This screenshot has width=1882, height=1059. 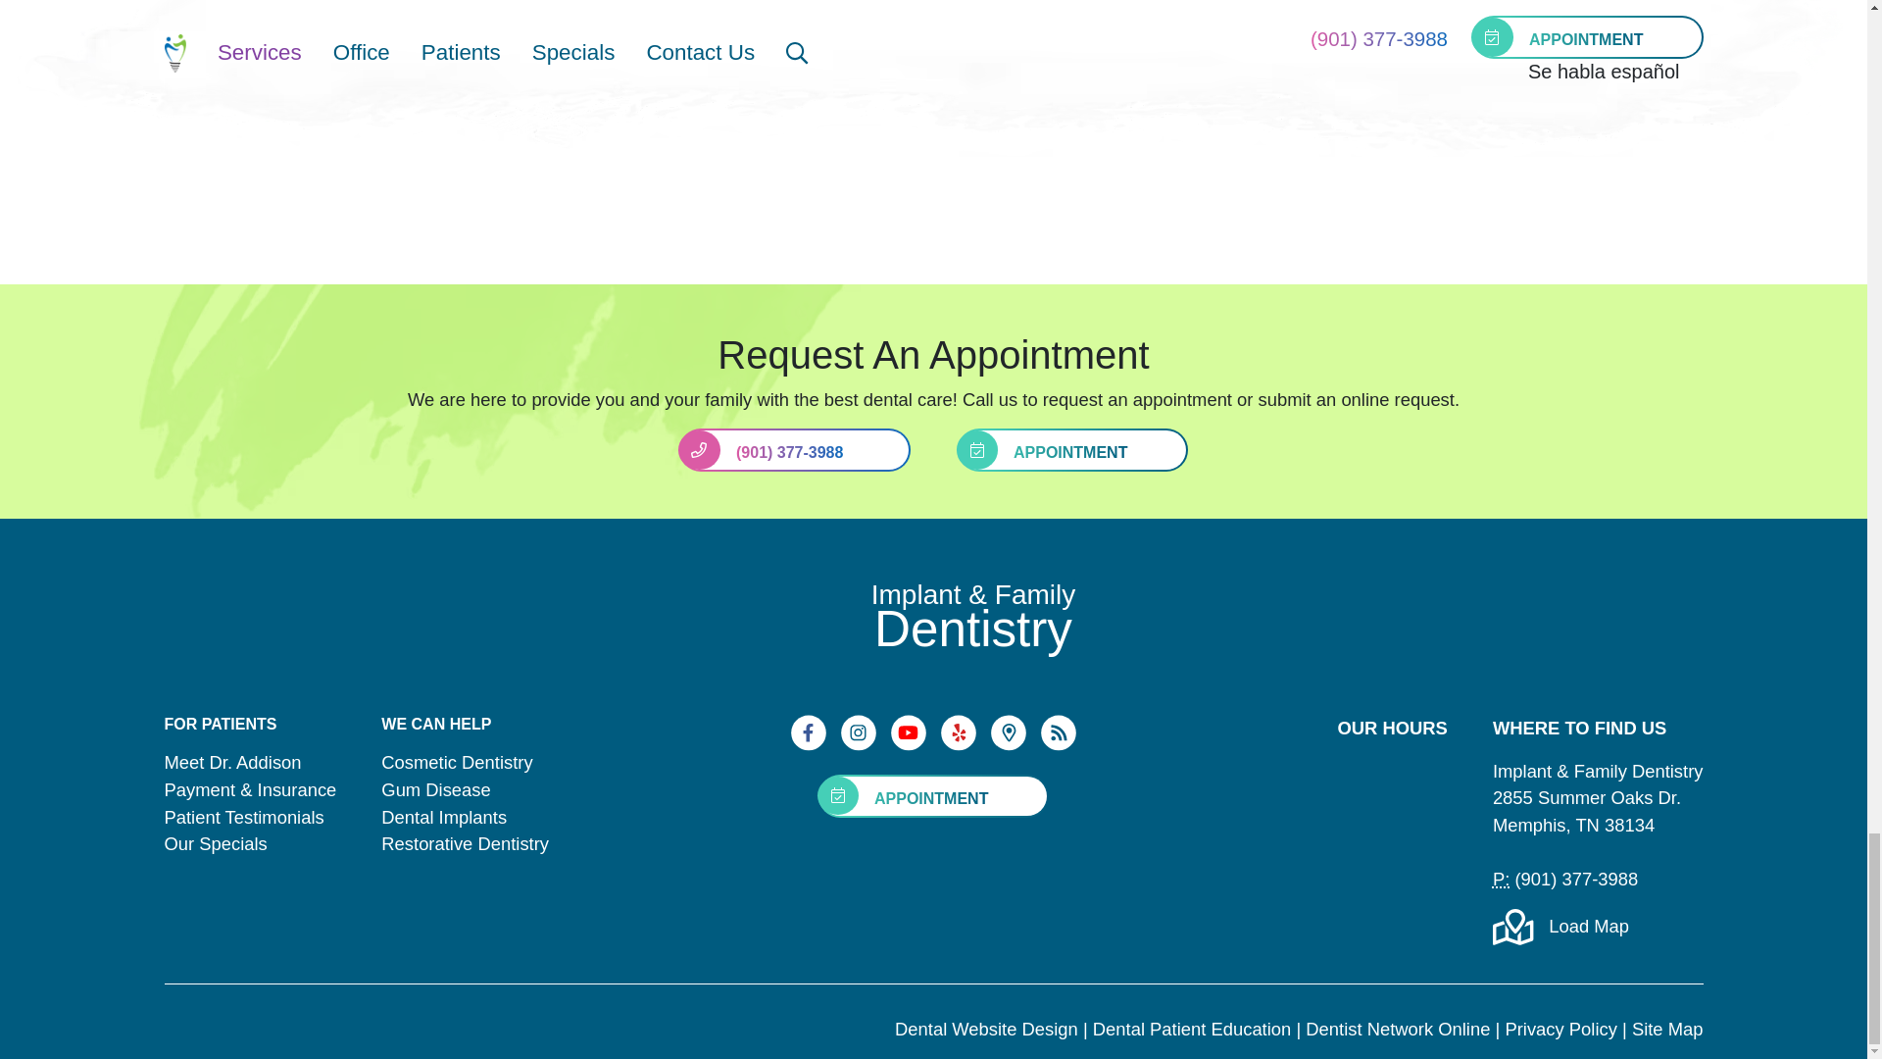 What do you see at coordinates (861, 745) in the screenshot?
I see `Instagram Link` at bounding box center [861, 745].